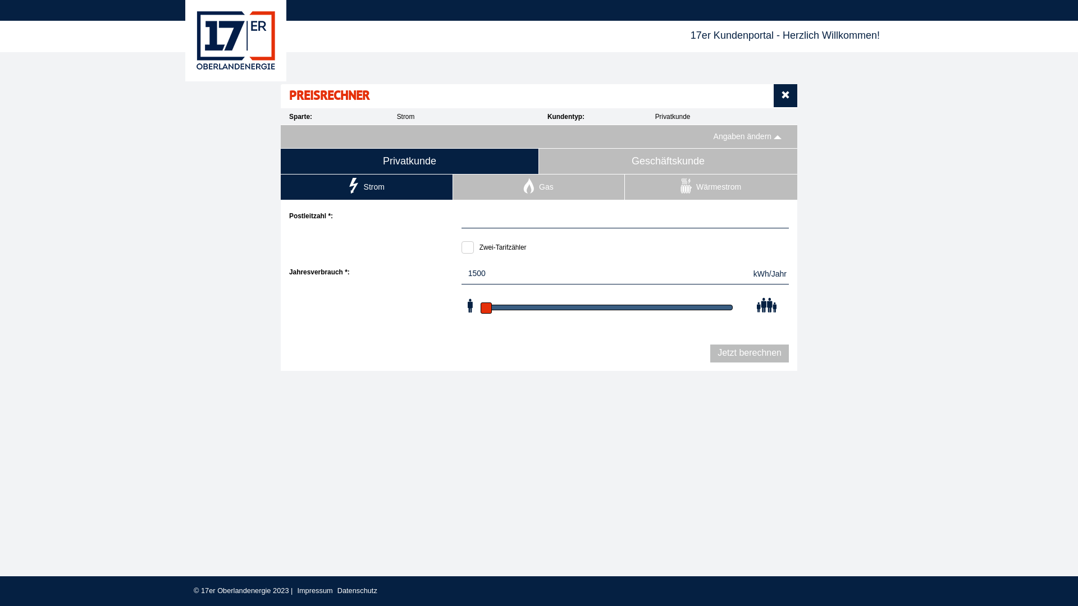  What do you see at coordinates (314, 590) in the screenshot?
I see `Impressum` at bounding box center [314, 590].